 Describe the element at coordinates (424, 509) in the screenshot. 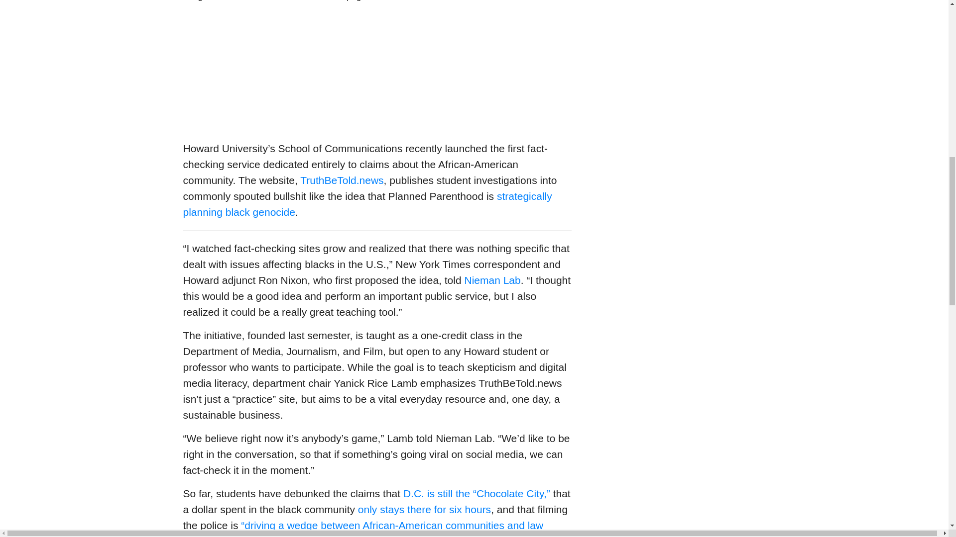

I see `only stays there for six hours` at that location.